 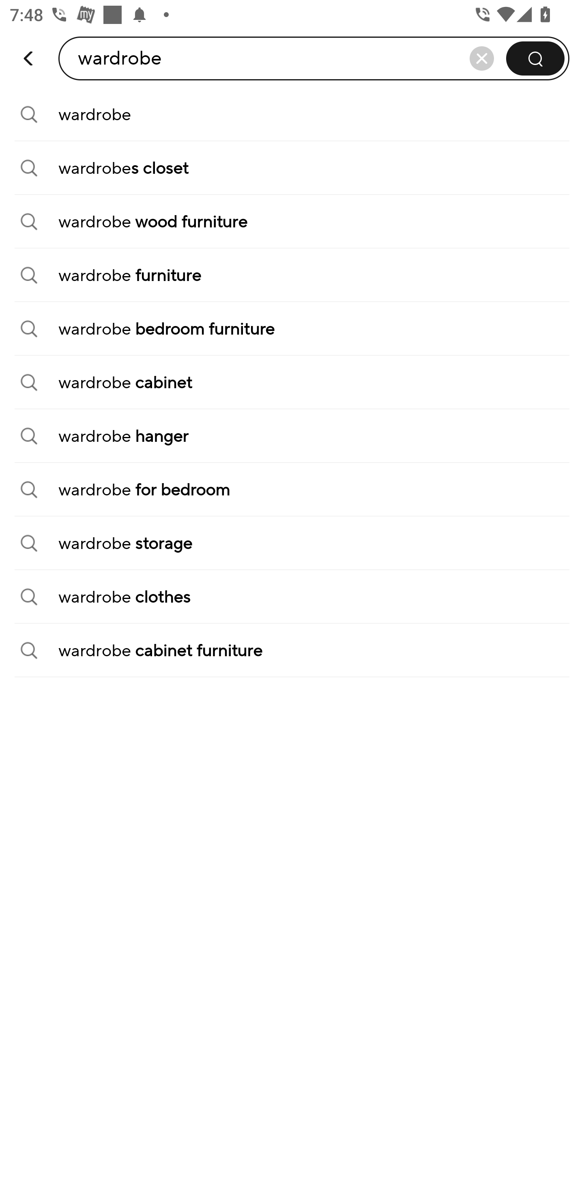 What do you see at coordinates (292, 597) in the screenshot?
I see `wardrobe clothes` at bounding box center [292, 597].